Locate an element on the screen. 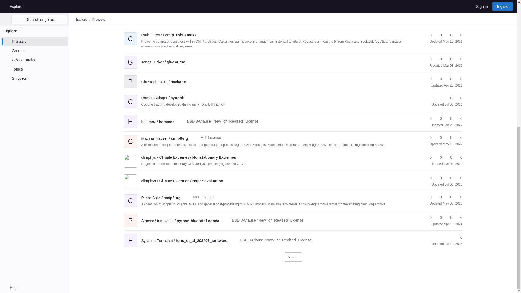 The width and height of the screenshot is (521, 293). Help is located at coordinates (11, 64).